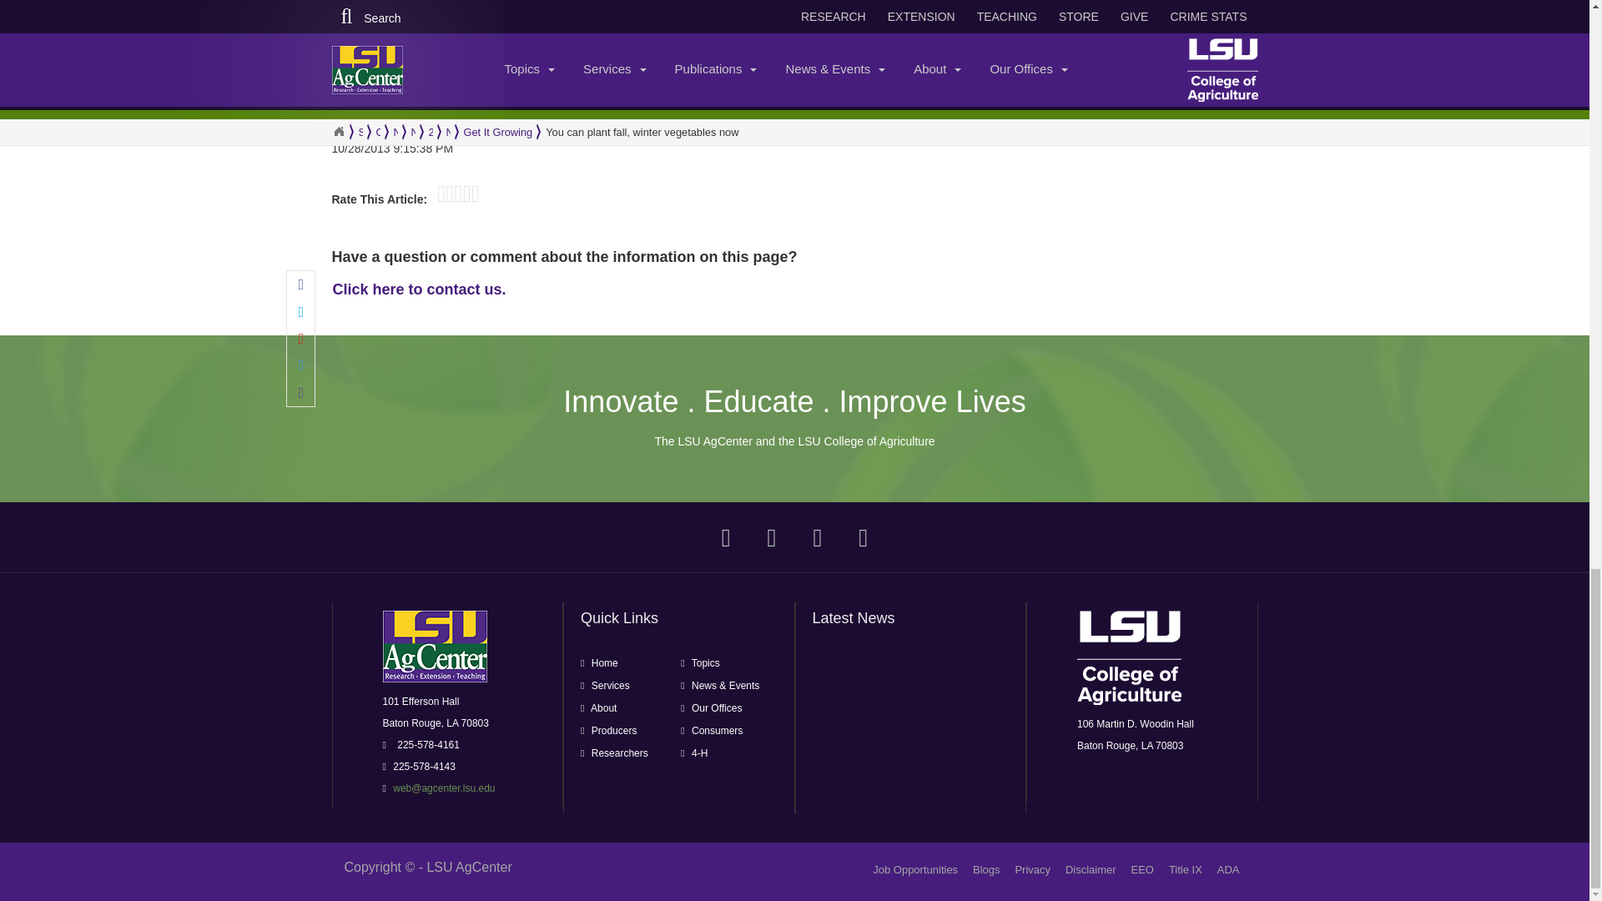  Describe the element at coordinates (1228, 869) in the screenshot. I see `ADA Web Content Accessibility` at that location.